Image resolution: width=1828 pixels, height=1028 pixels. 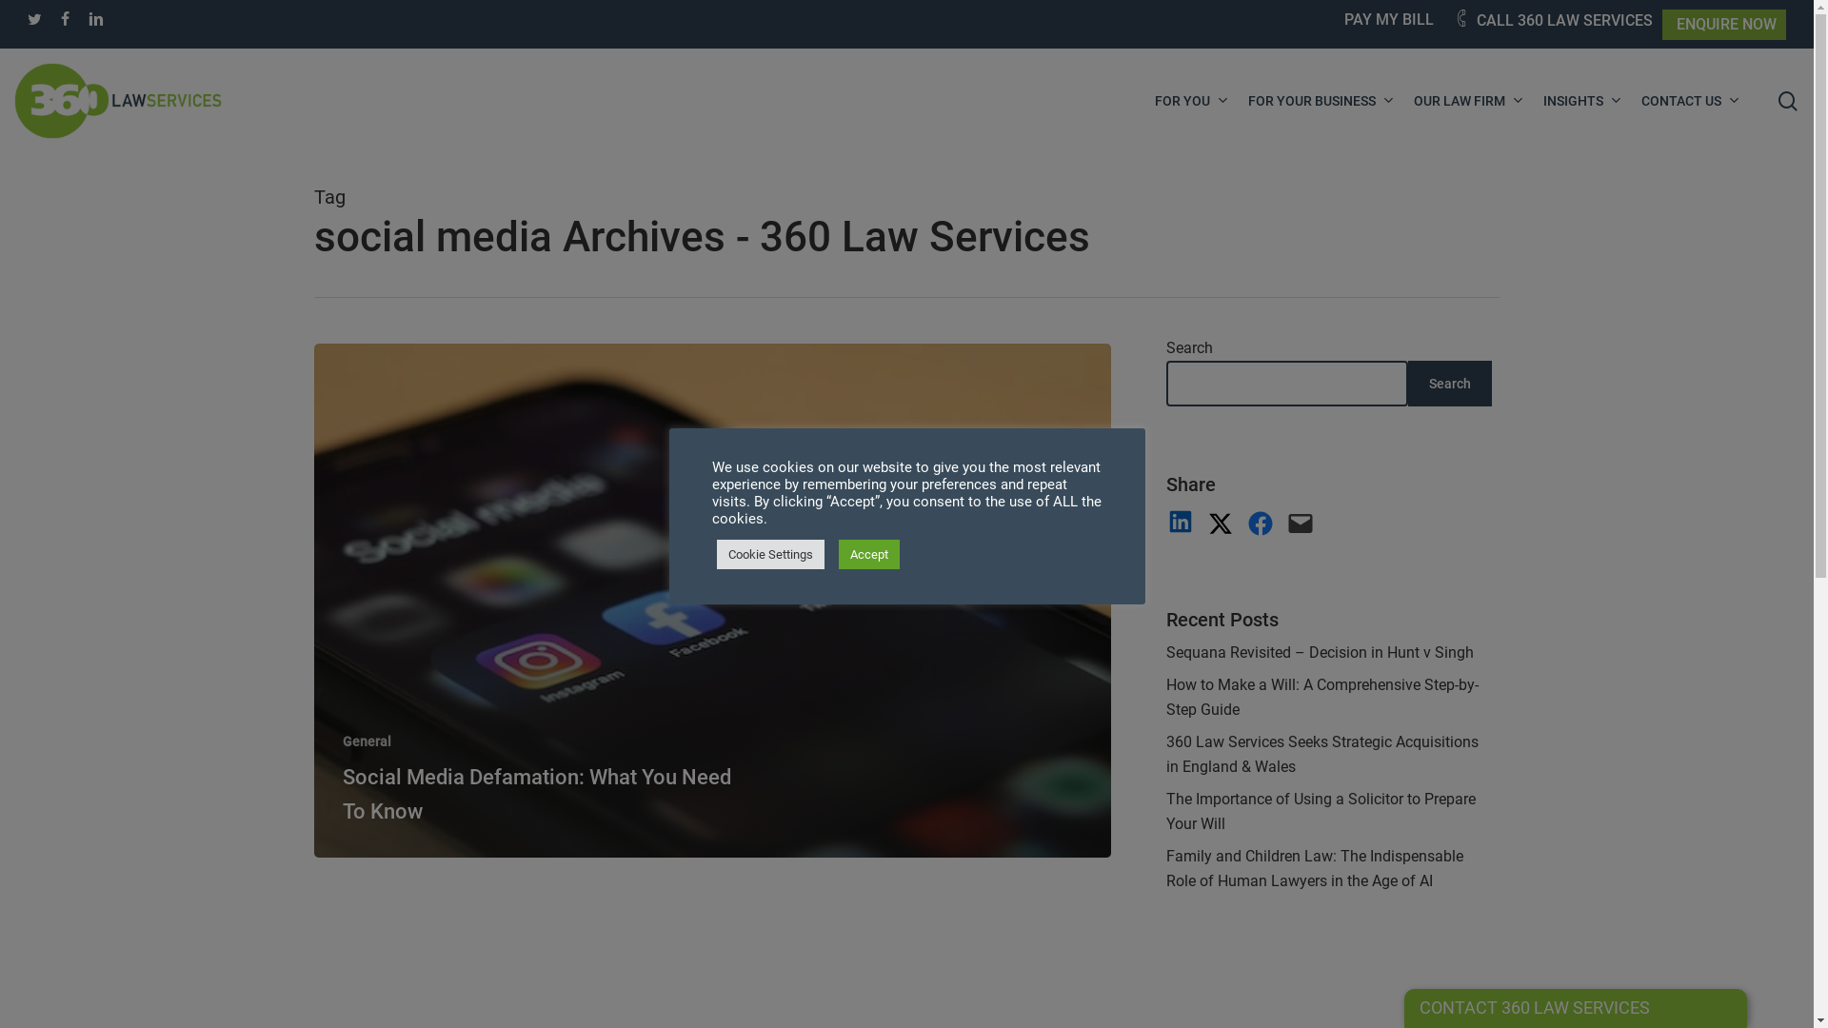 I want to click on Share on X, so click(x=1221, y=524).